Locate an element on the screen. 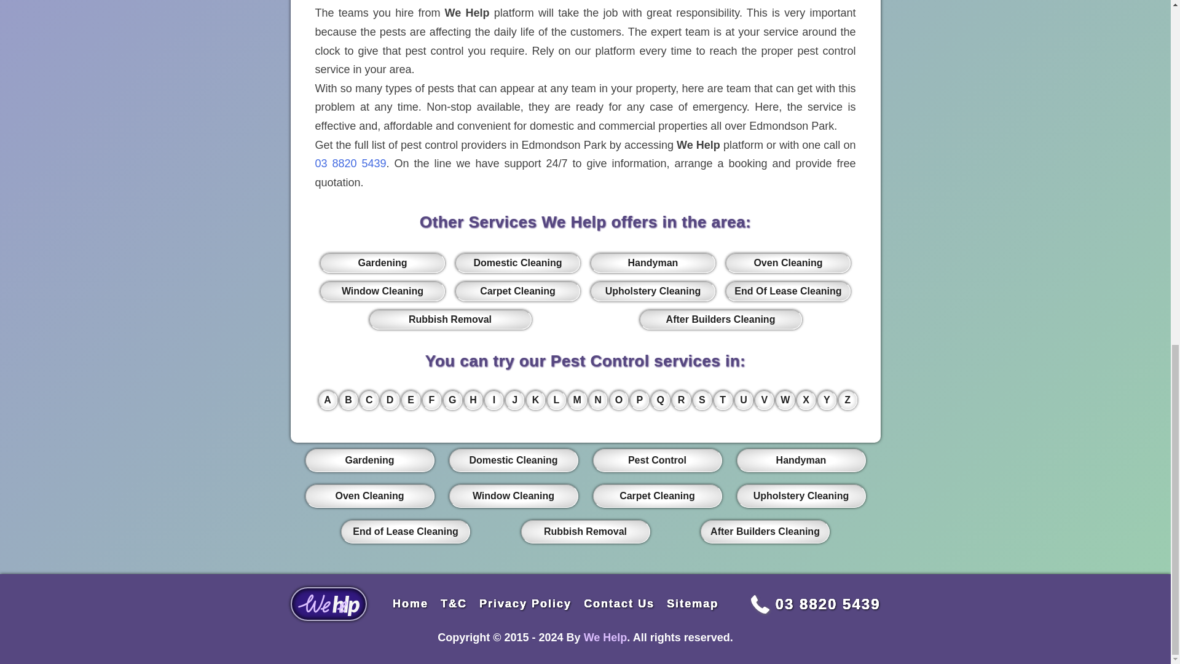 This screenshot has height=664, width=1180. Window Cleaning Edmondson Park 2171 is located at coordinates (382, 291).